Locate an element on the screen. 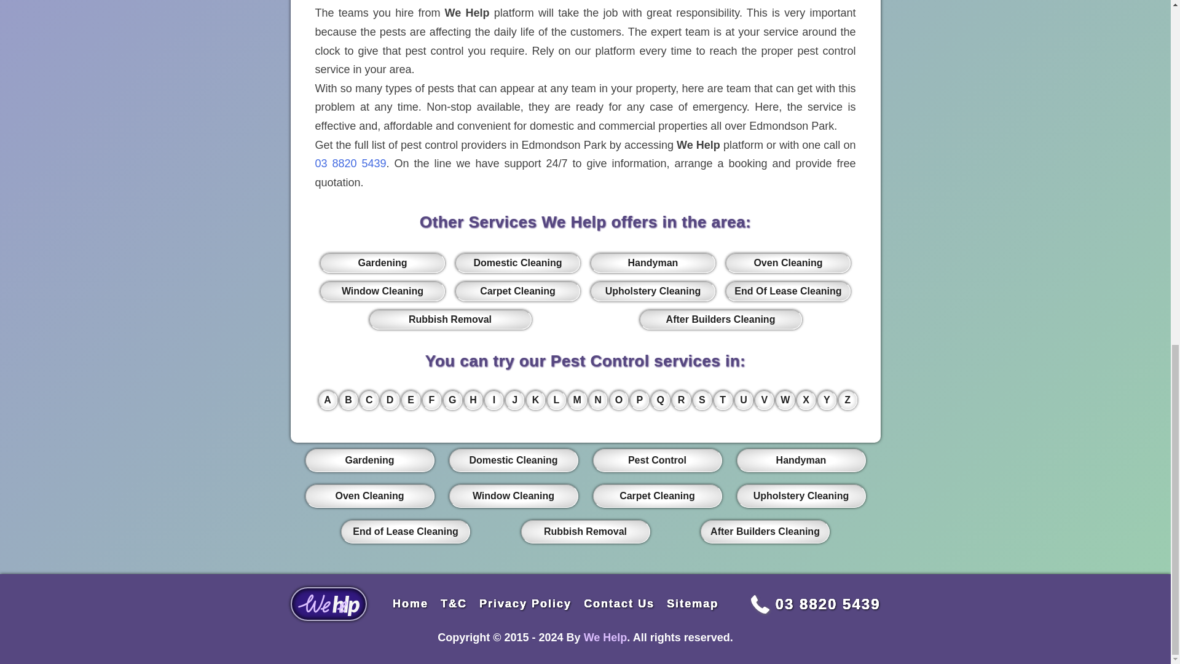 This screenshot has height=664, width=1180. Window Cleaning Edmondson Park 2171 is located at coordinates (382, 291).